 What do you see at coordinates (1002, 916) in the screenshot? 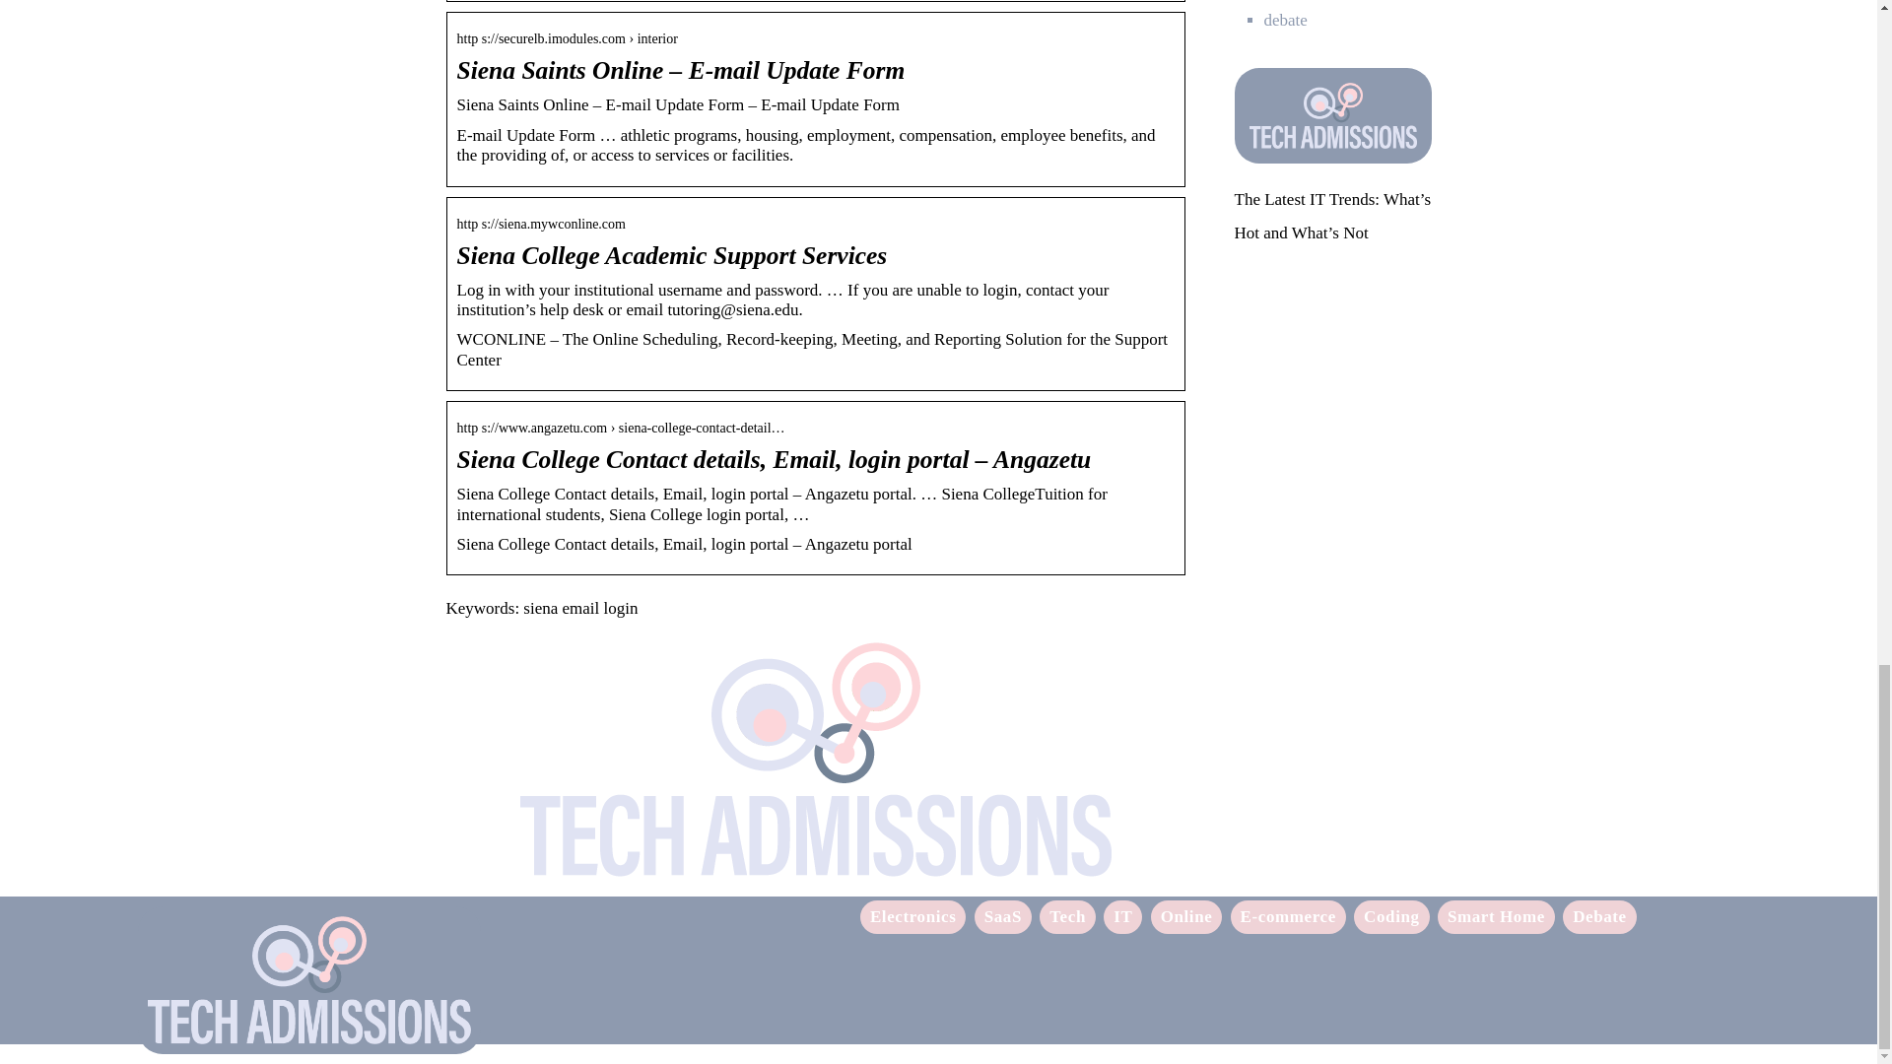
I see `SaaS` at bounding box center [1002, 916].